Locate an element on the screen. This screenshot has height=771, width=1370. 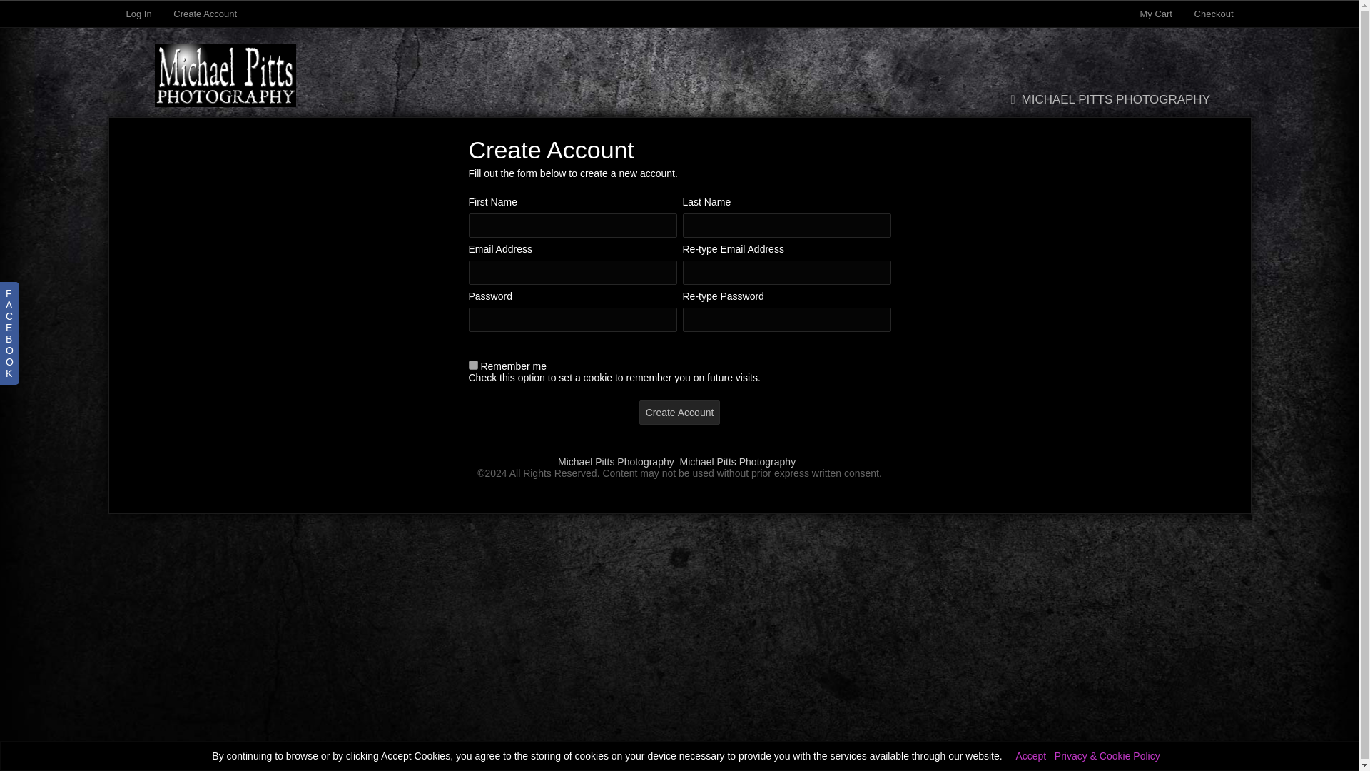
1 is located at coordinates (472, 366).